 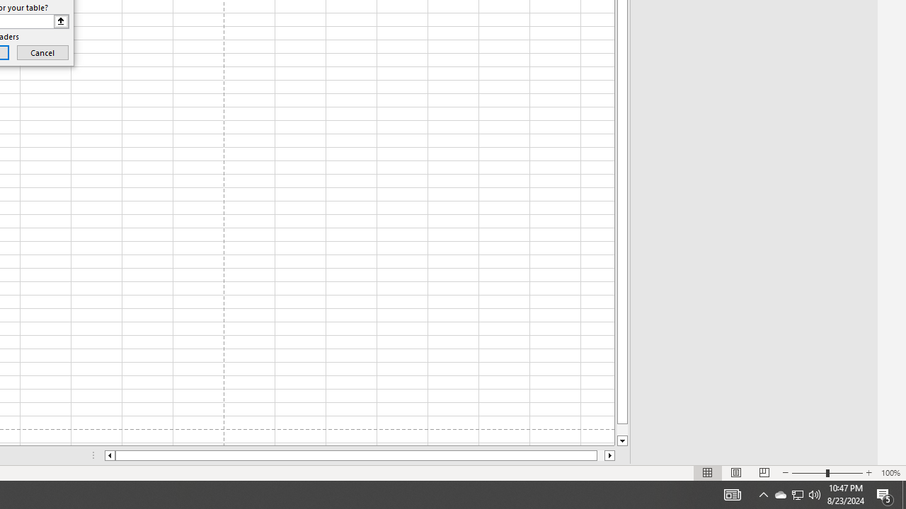 I want to click on Line down, so click(x=622, y=441).